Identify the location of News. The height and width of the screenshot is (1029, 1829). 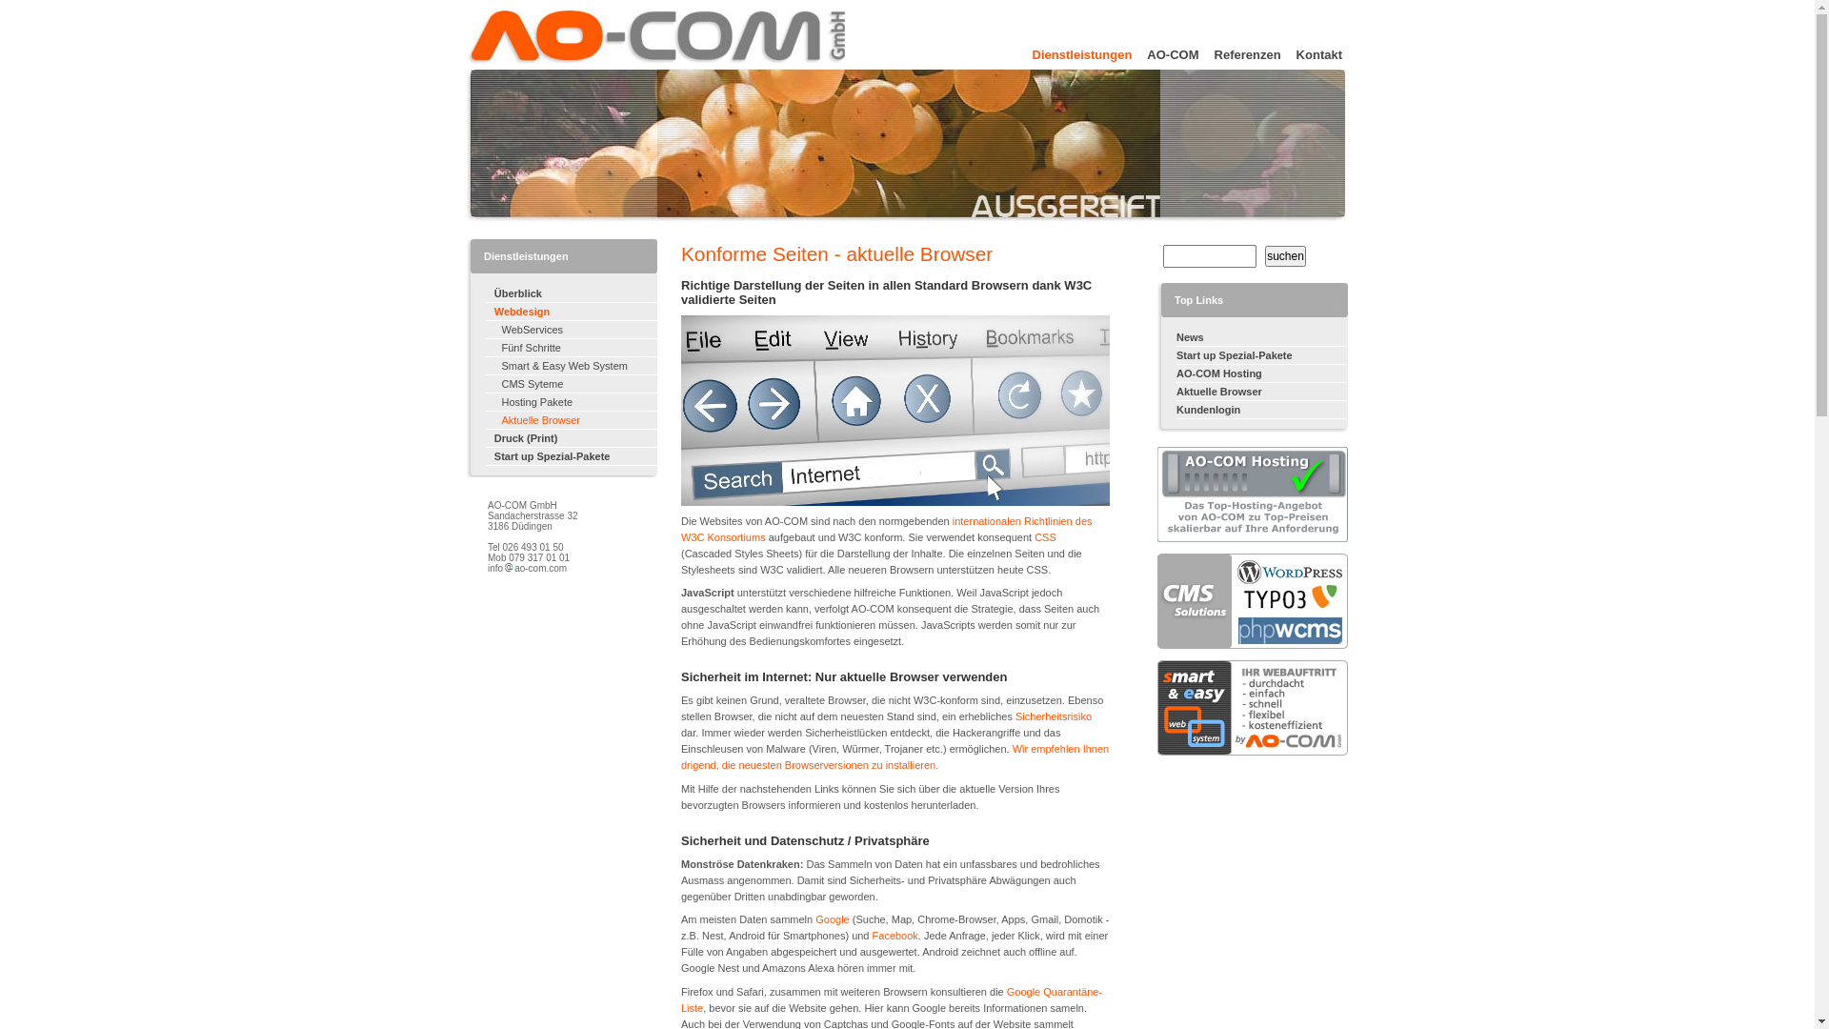
(1261, 337).